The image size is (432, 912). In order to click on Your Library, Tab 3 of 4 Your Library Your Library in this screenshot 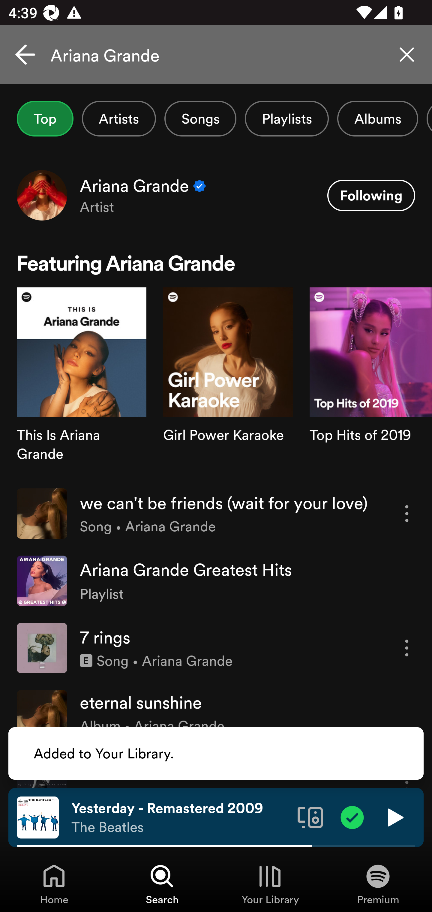, I will do `click(270, 884)`.